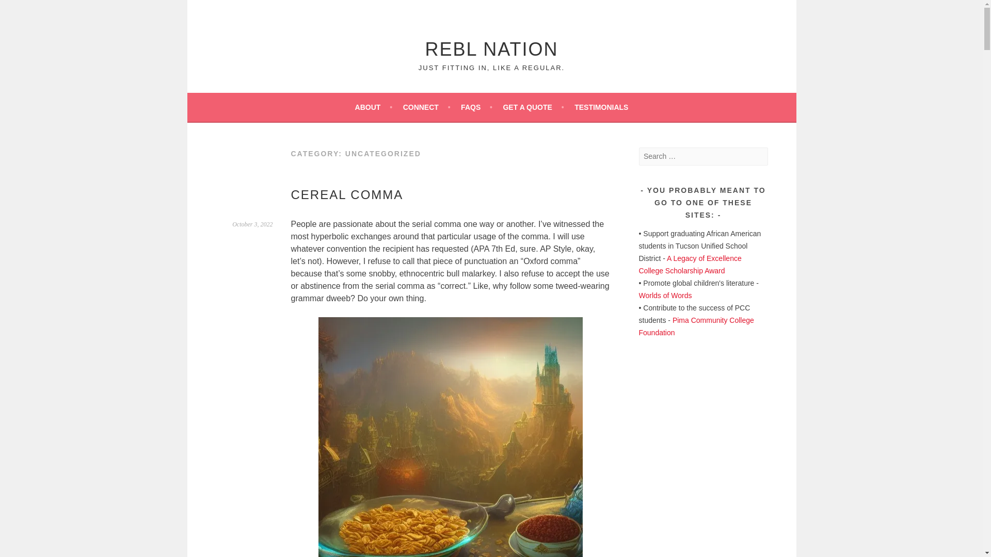  Describe the element at coordinates (252, 224) in the screenshot. I see `October 3, 2022` at that location.